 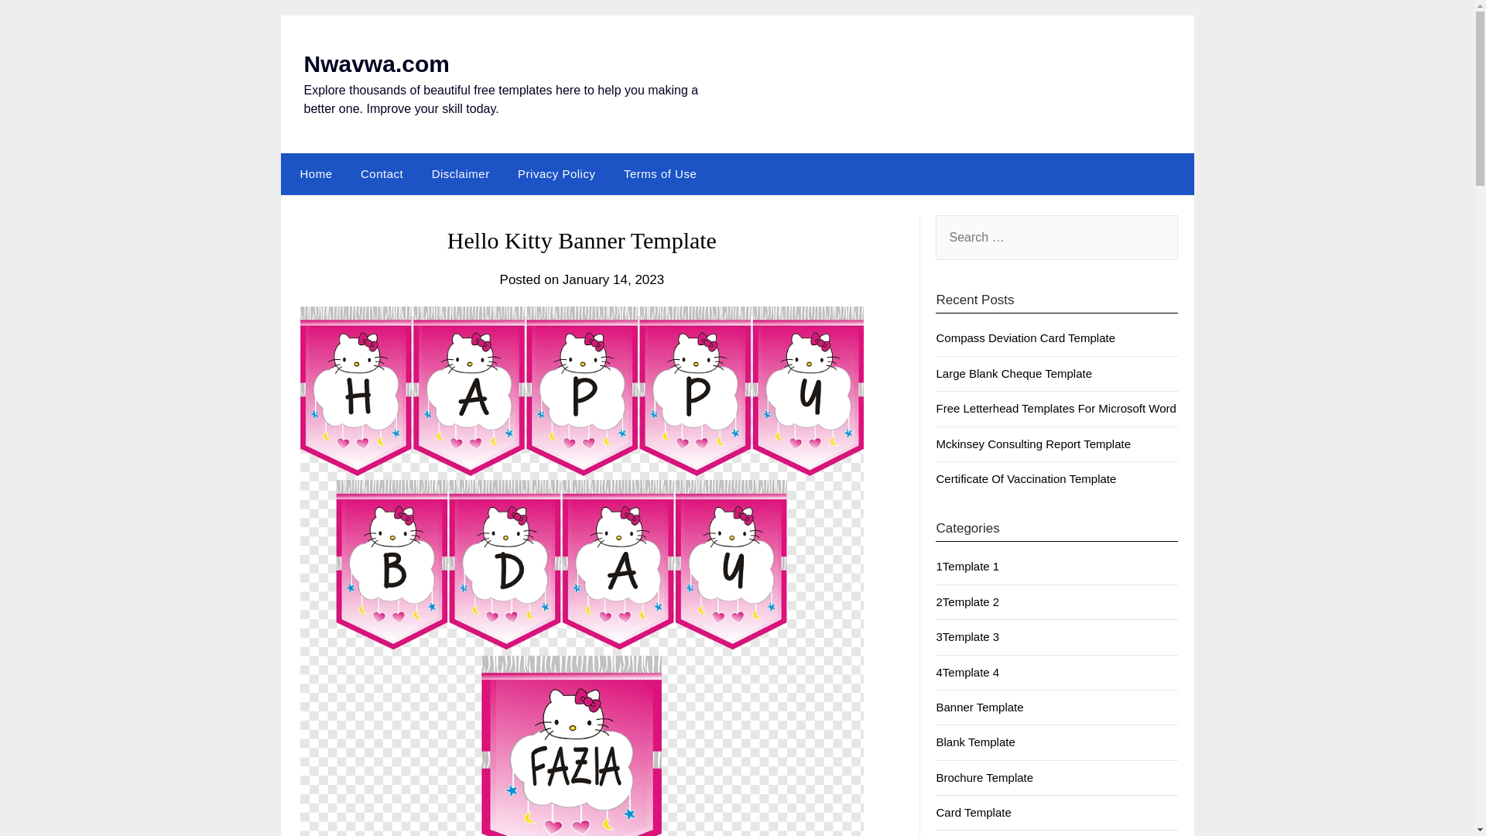 What do you see at coordinates (984, 777) in the screenshot?
I see `Brochure Template` at bounding box center [984, 777].